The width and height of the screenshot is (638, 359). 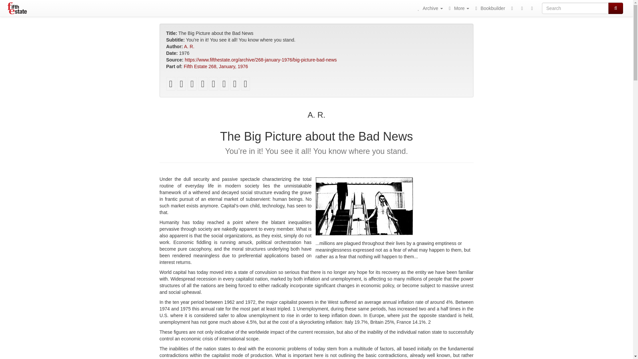 What do you see at coordinates (429, 8) in the screenshot?
I see `texts by authors, title, topic...` at bounding box center [429, 8].